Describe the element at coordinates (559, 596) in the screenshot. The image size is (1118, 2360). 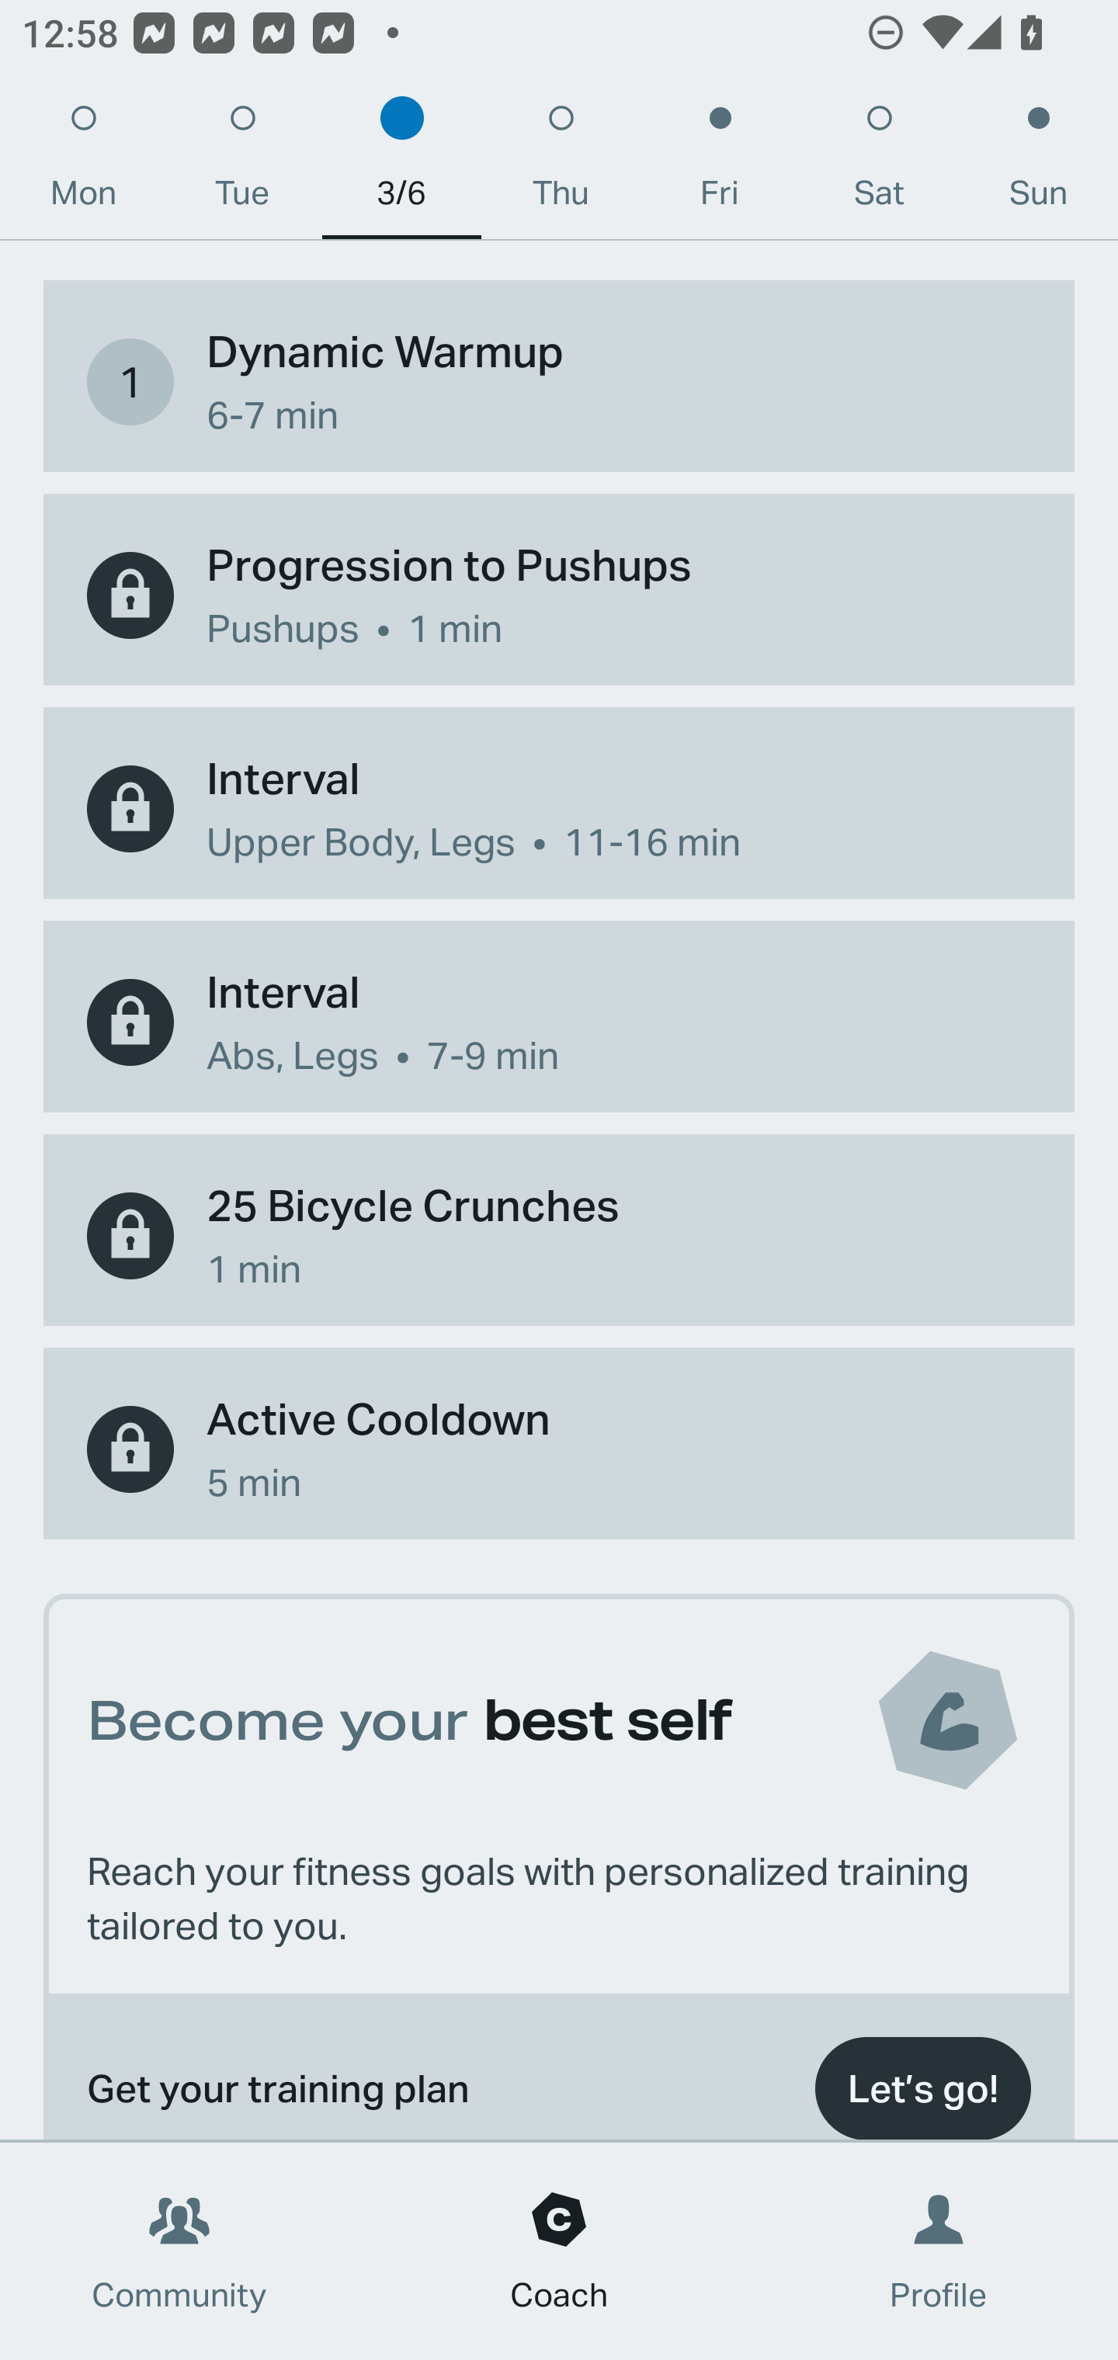
I see `Progression to Pushups Pushups  •  1 min` at that location.